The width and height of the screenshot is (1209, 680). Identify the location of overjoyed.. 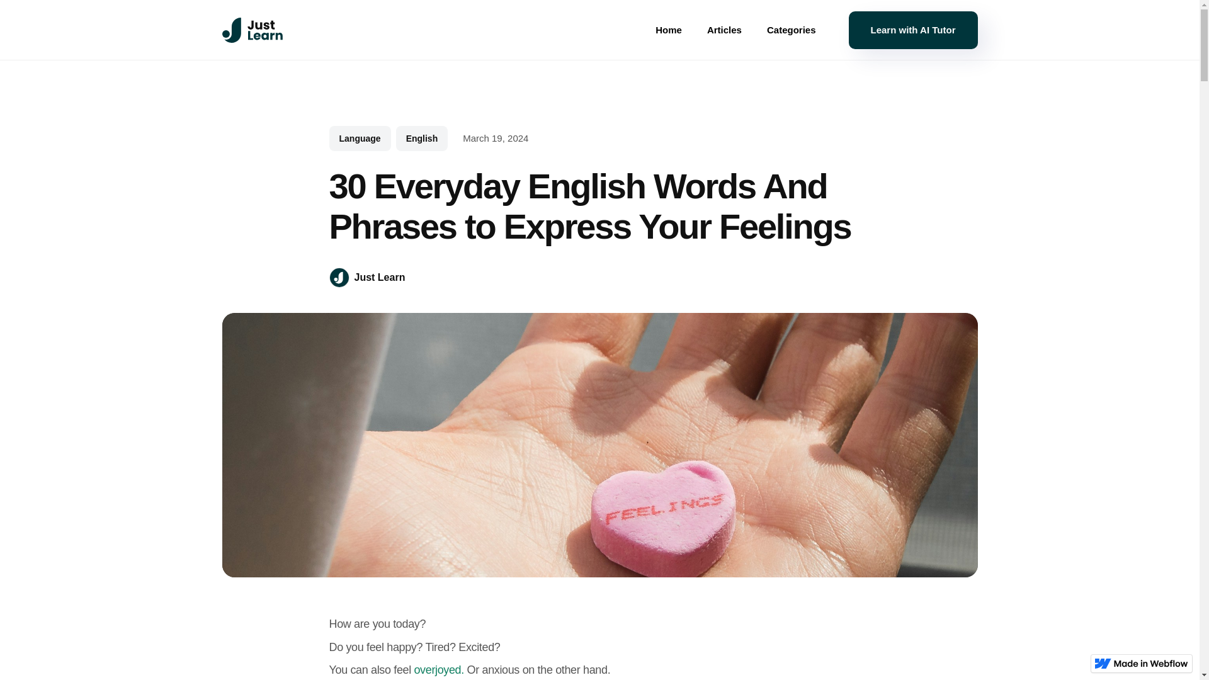
(438, 670).